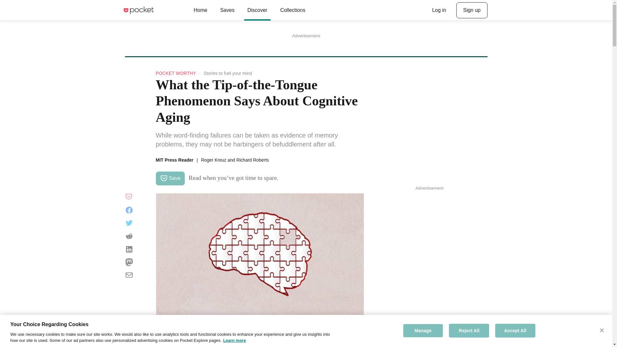  I want to click on Discover, so click(257, 10).